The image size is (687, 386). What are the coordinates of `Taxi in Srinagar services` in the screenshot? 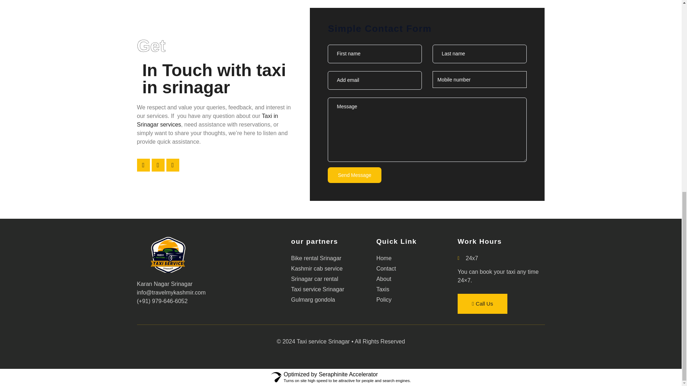 It's located at (334, 279).